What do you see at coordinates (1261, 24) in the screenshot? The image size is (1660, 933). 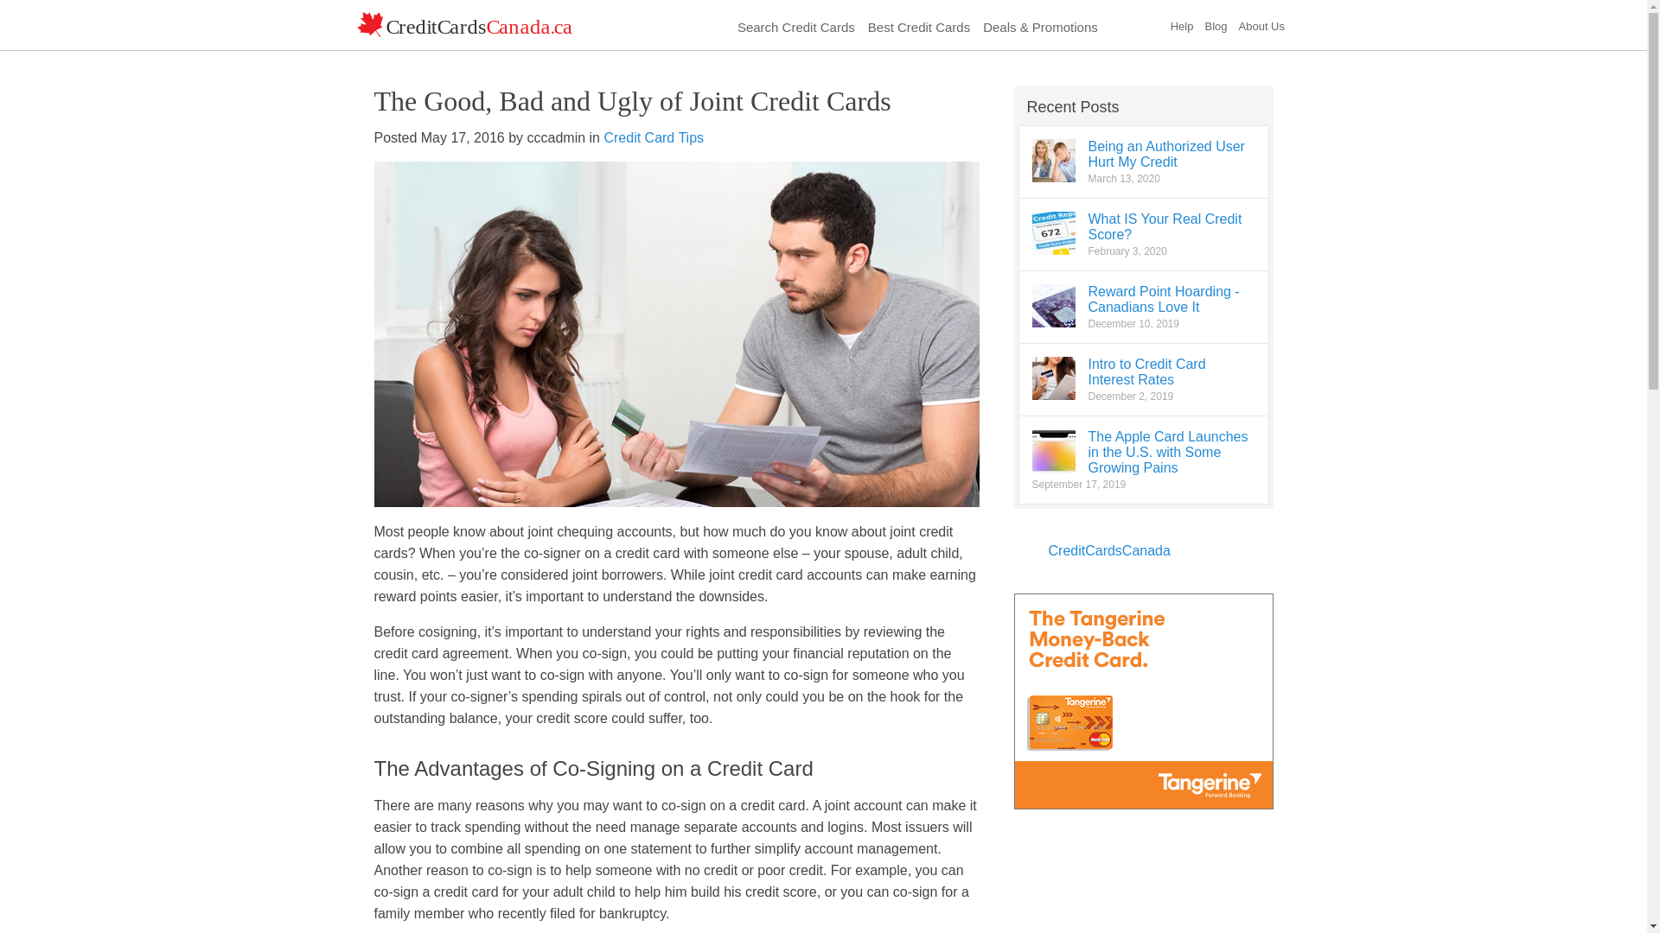 I see `About Us` at bounding box center [1261, 24].